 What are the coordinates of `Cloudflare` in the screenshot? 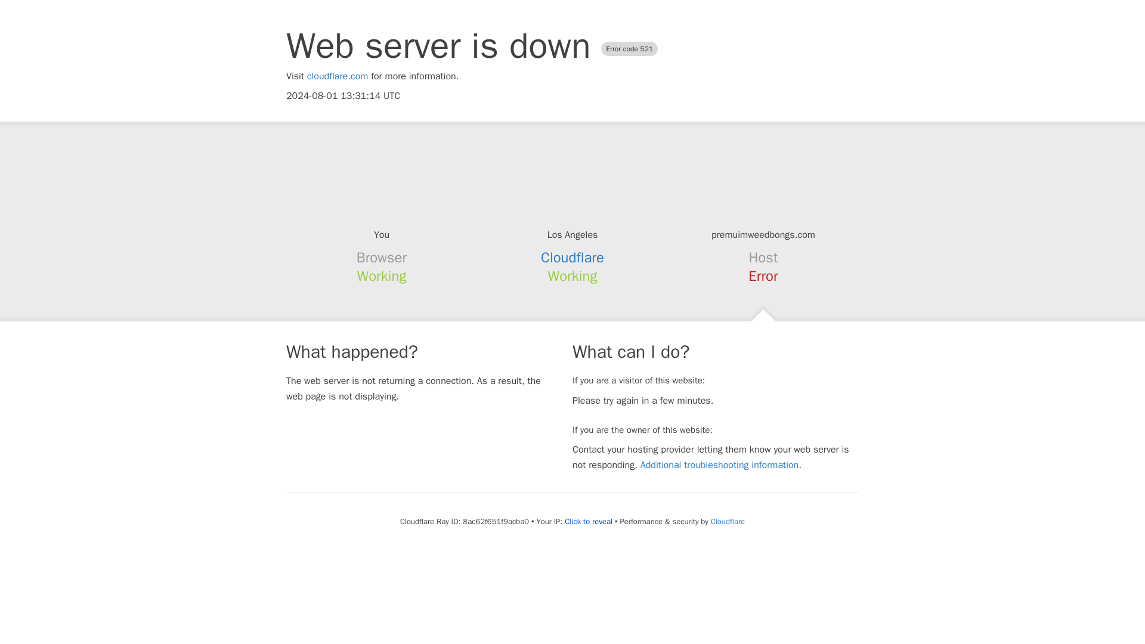 It's located at (572, 258).